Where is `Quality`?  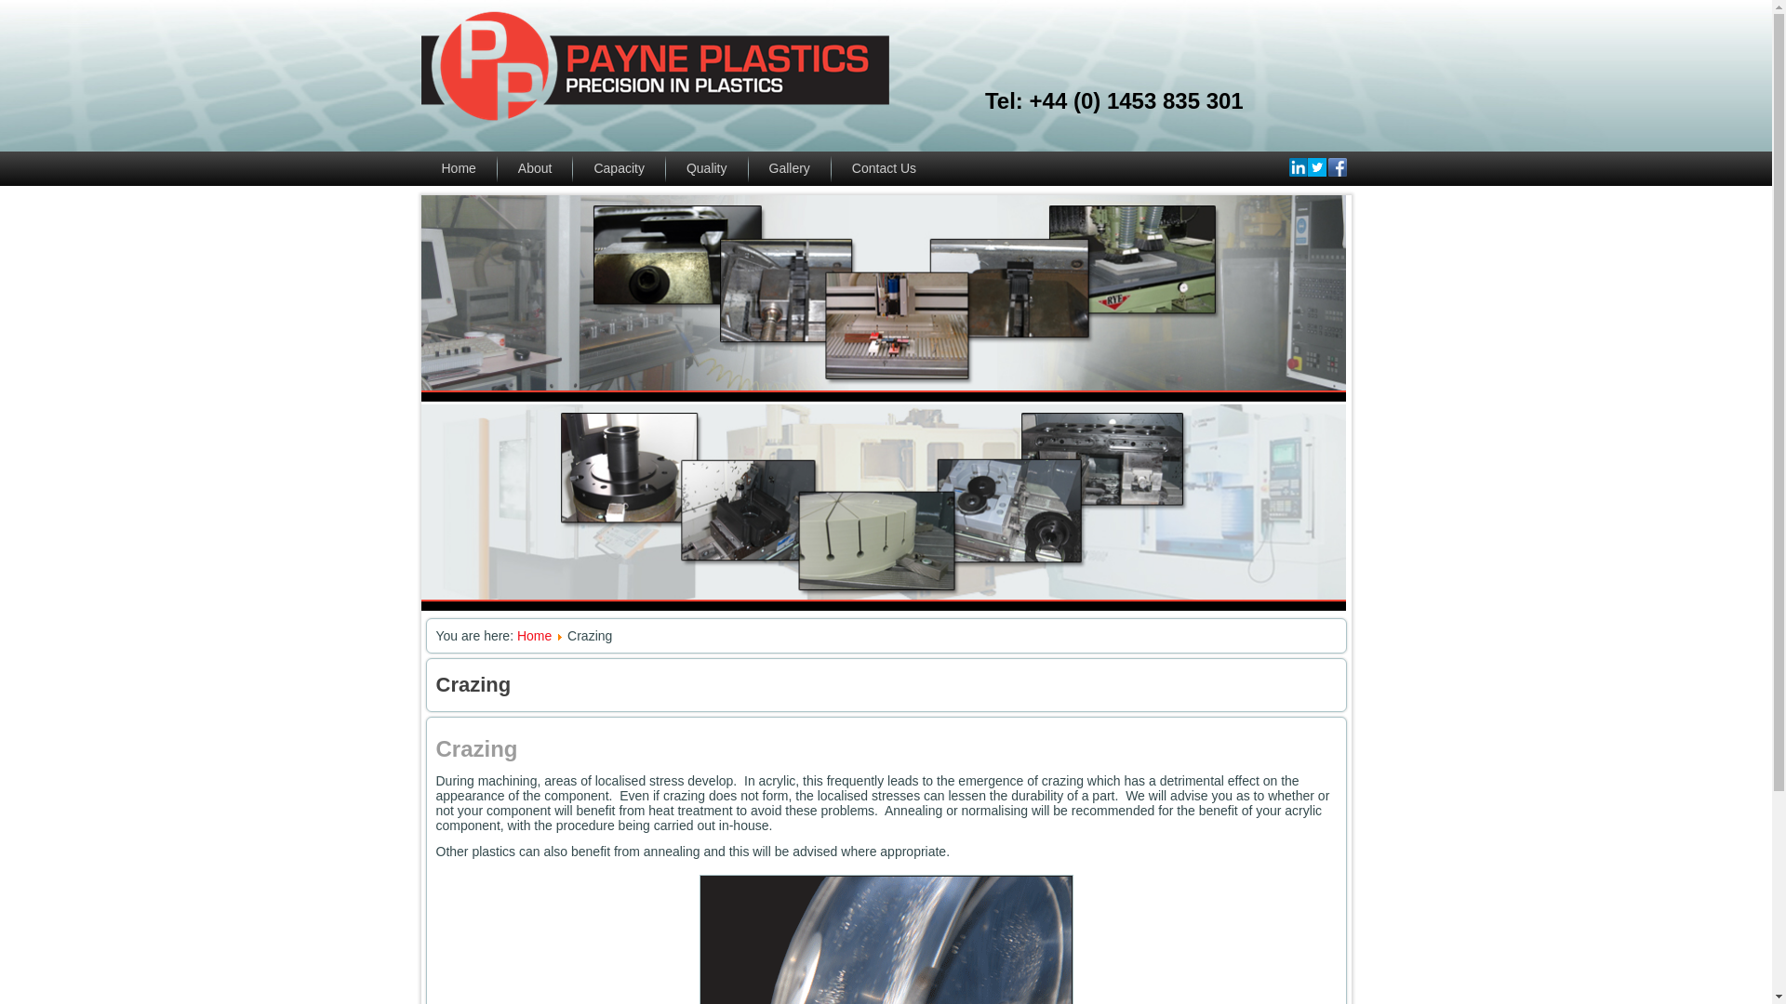 Quality is located at coordinates (707, 168).